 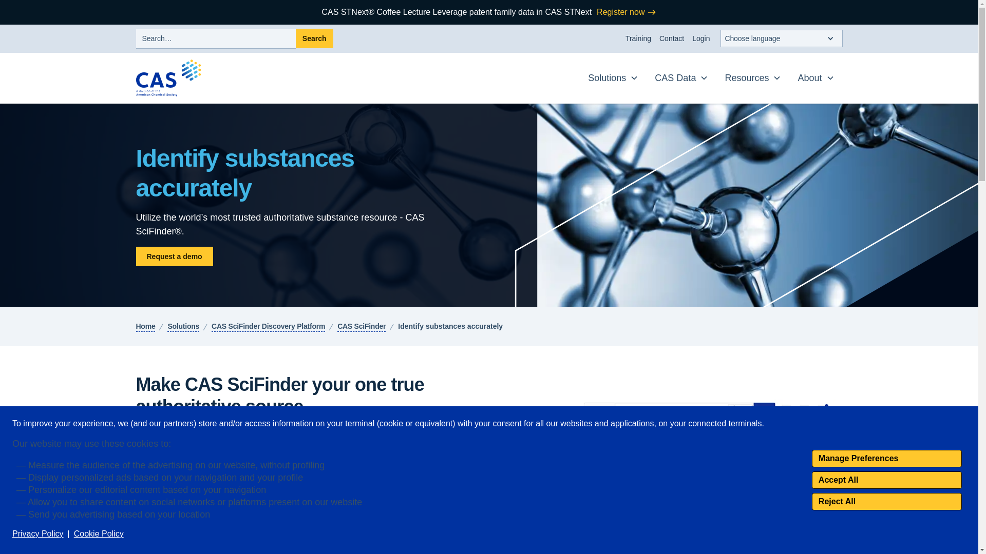 What do you see at coordinates (886, 459) in the screenshot?
I see `Manage Preferences` at bounding box center [886, 459].